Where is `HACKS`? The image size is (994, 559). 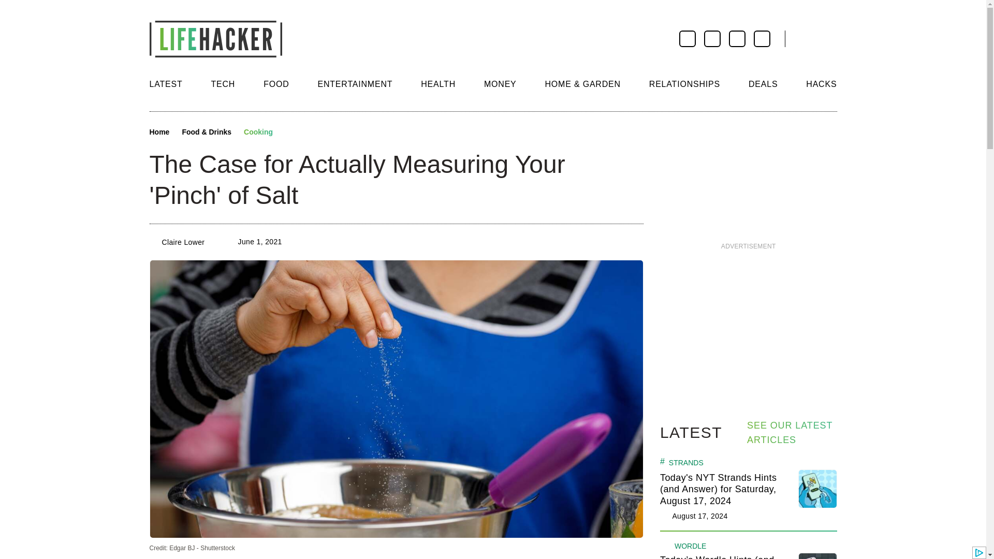
HACKS is located at coordinates (821, 84).